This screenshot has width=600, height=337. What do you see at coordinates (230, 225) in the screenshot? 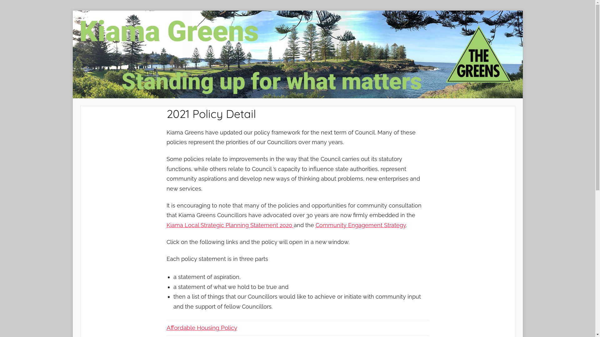
I see `Kiama Local Strategic Planning Statement 2020` at bounding box center [230, 225].